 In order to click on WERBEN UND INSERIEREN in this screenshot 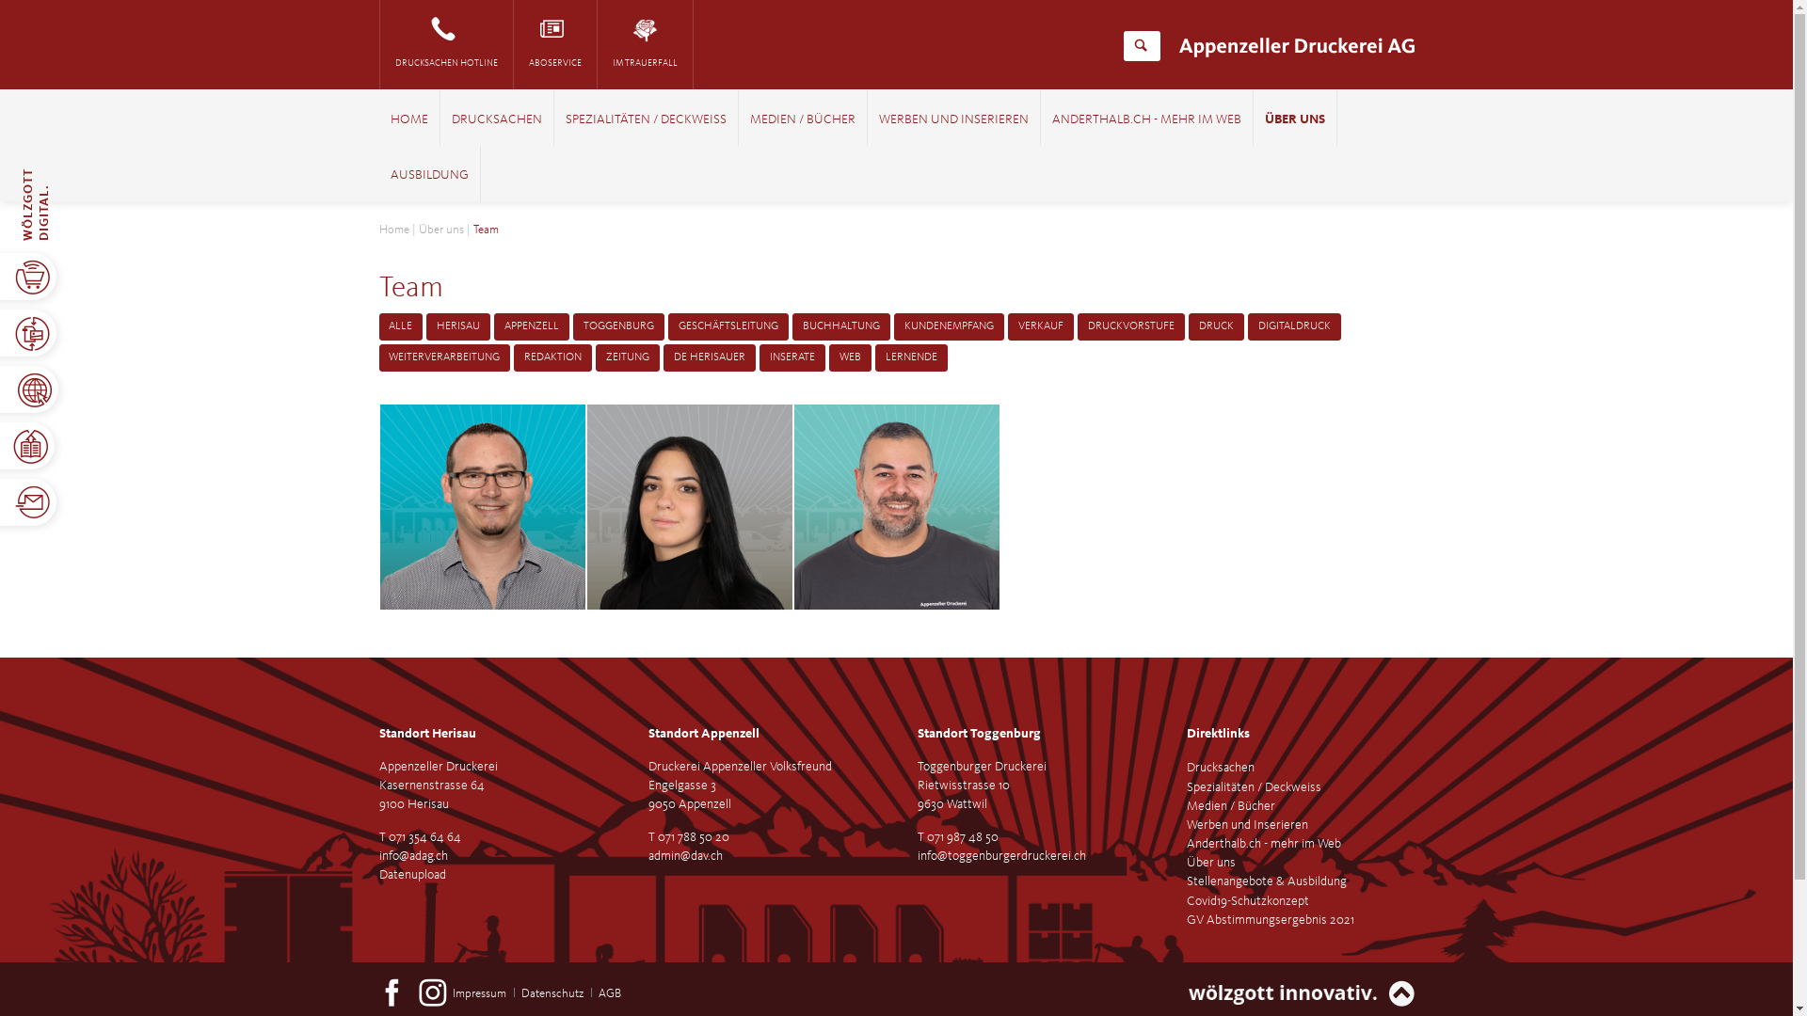, I will do `click(954, 120)`.